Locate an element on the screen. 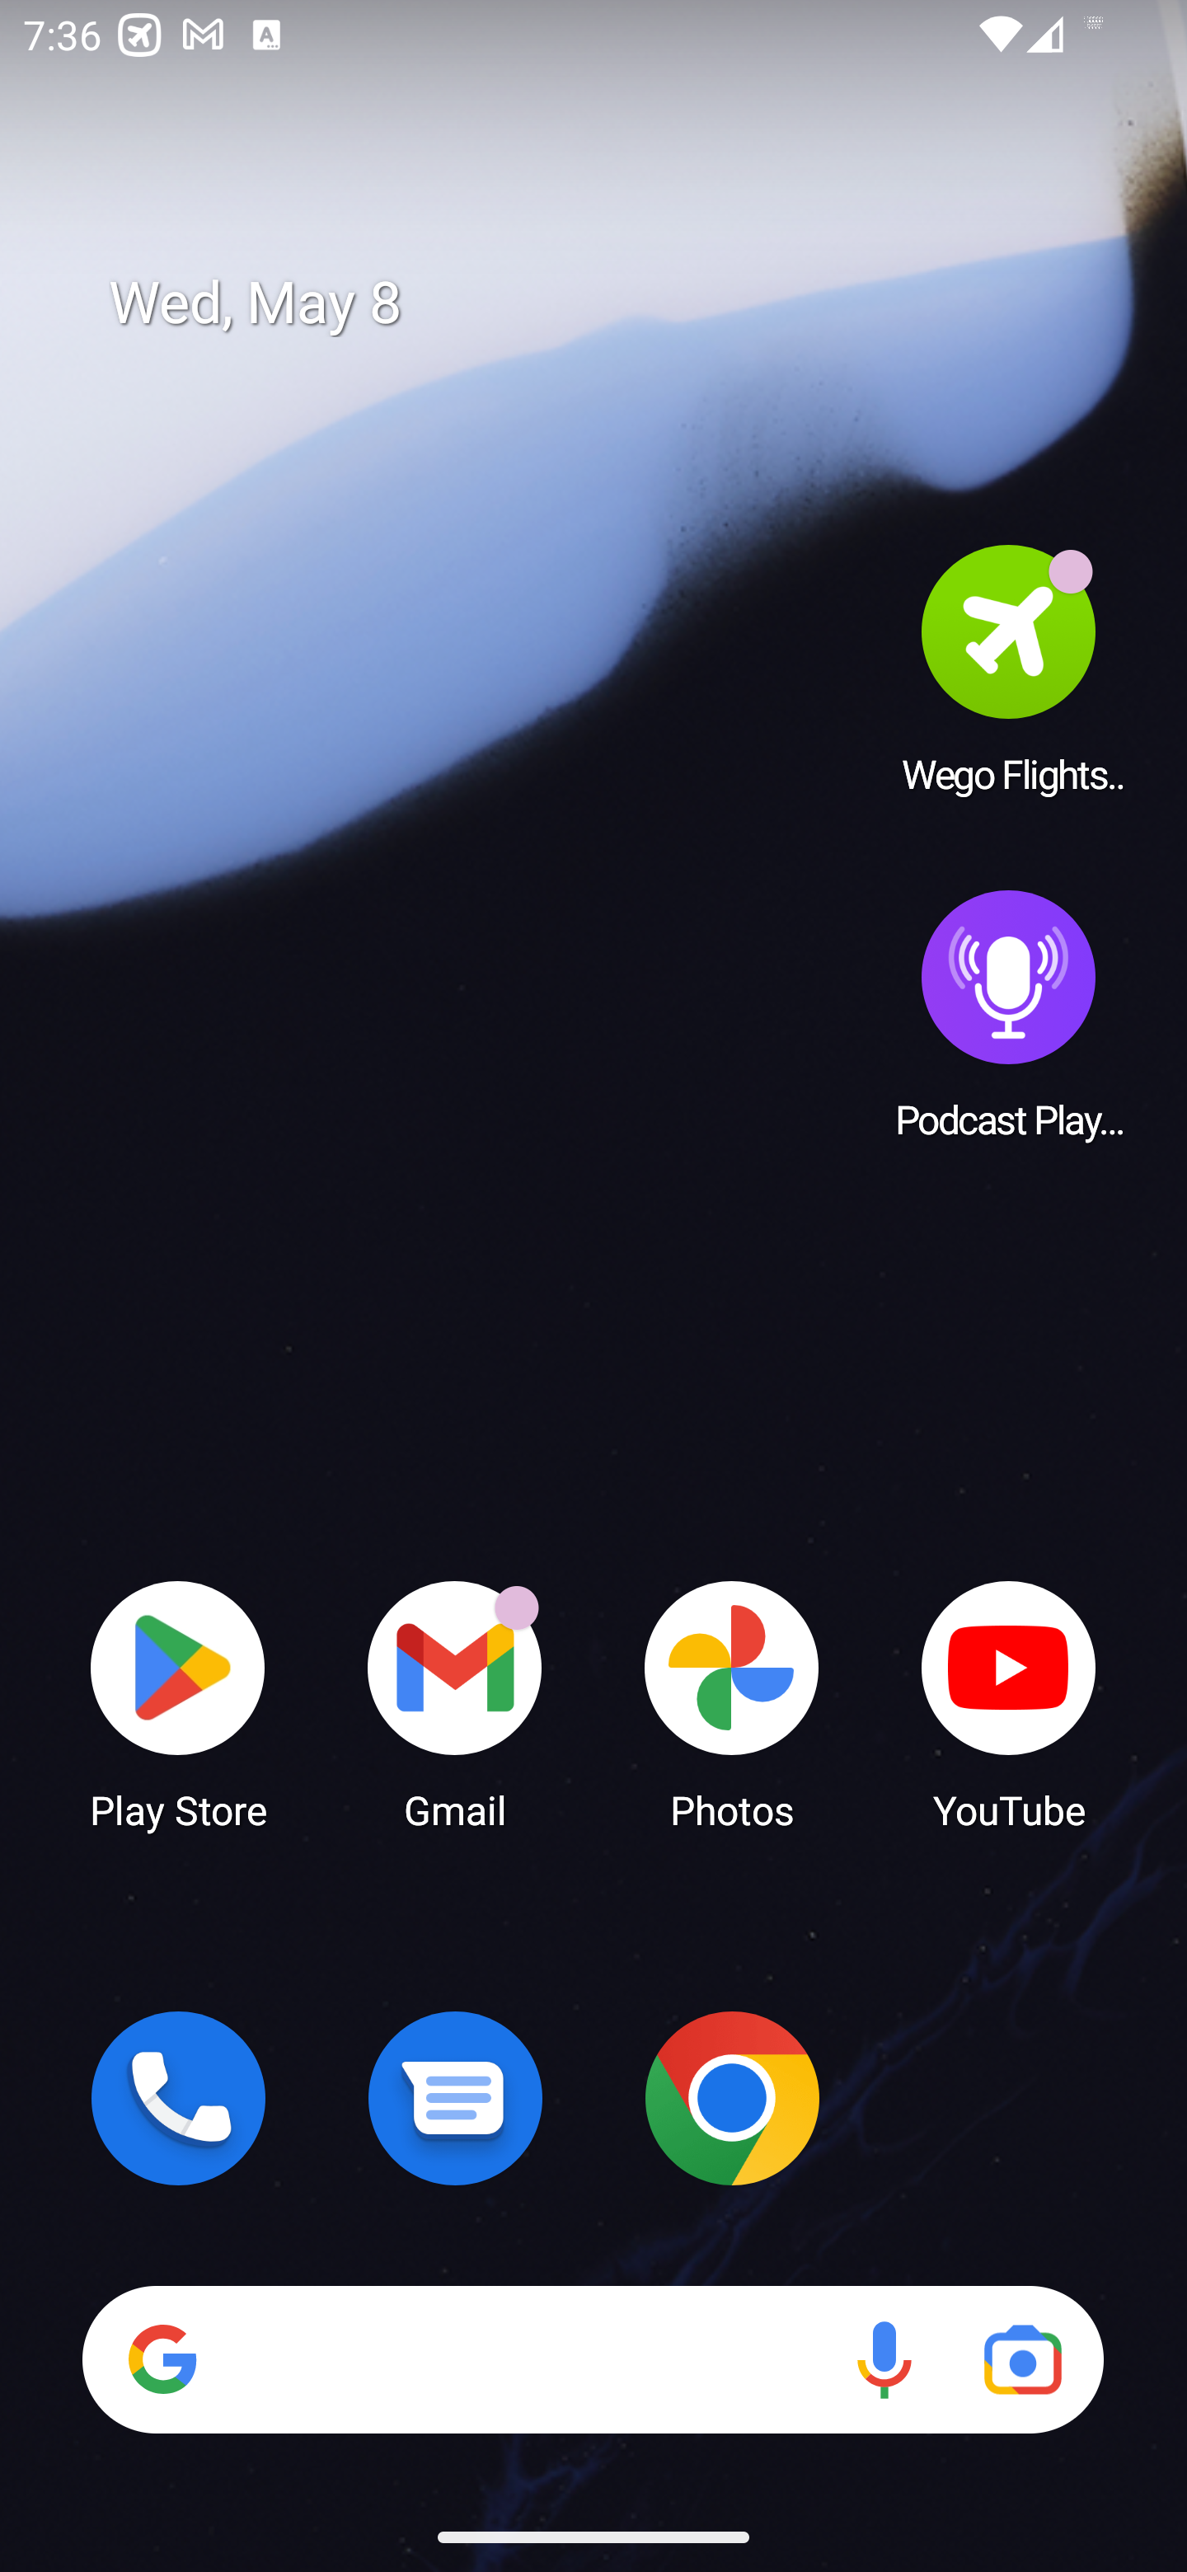 The height and width of the screenshot is (2572, 1187). YouTube is located at coordinates (1009, 1703).